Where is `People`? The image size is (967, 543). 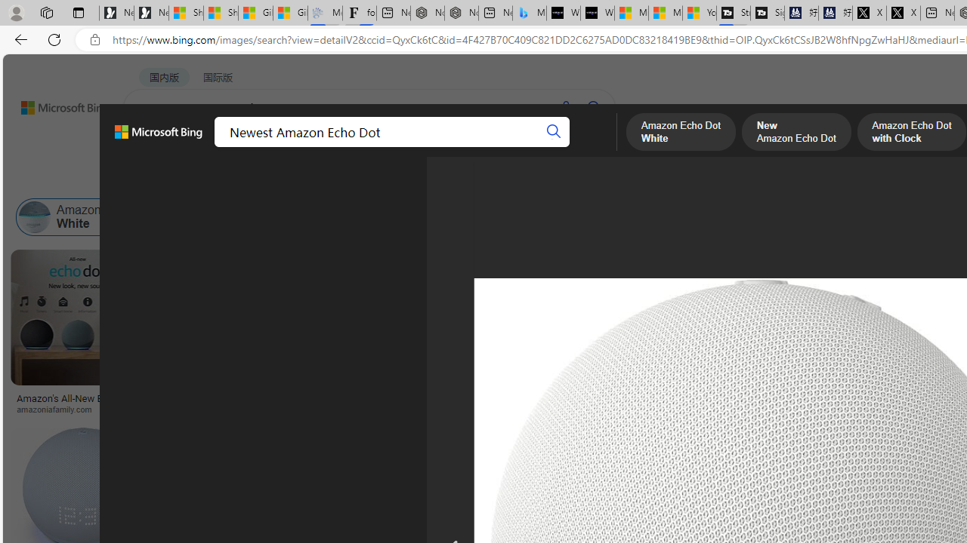 People is located at coordinates (393, 179).